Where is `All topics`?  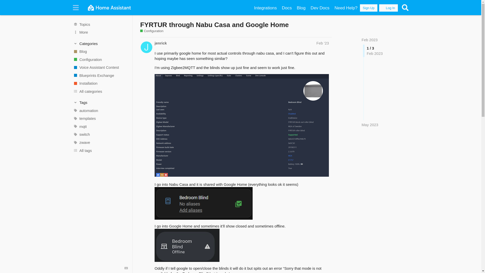 All topics is located at coordinates (100, 24).